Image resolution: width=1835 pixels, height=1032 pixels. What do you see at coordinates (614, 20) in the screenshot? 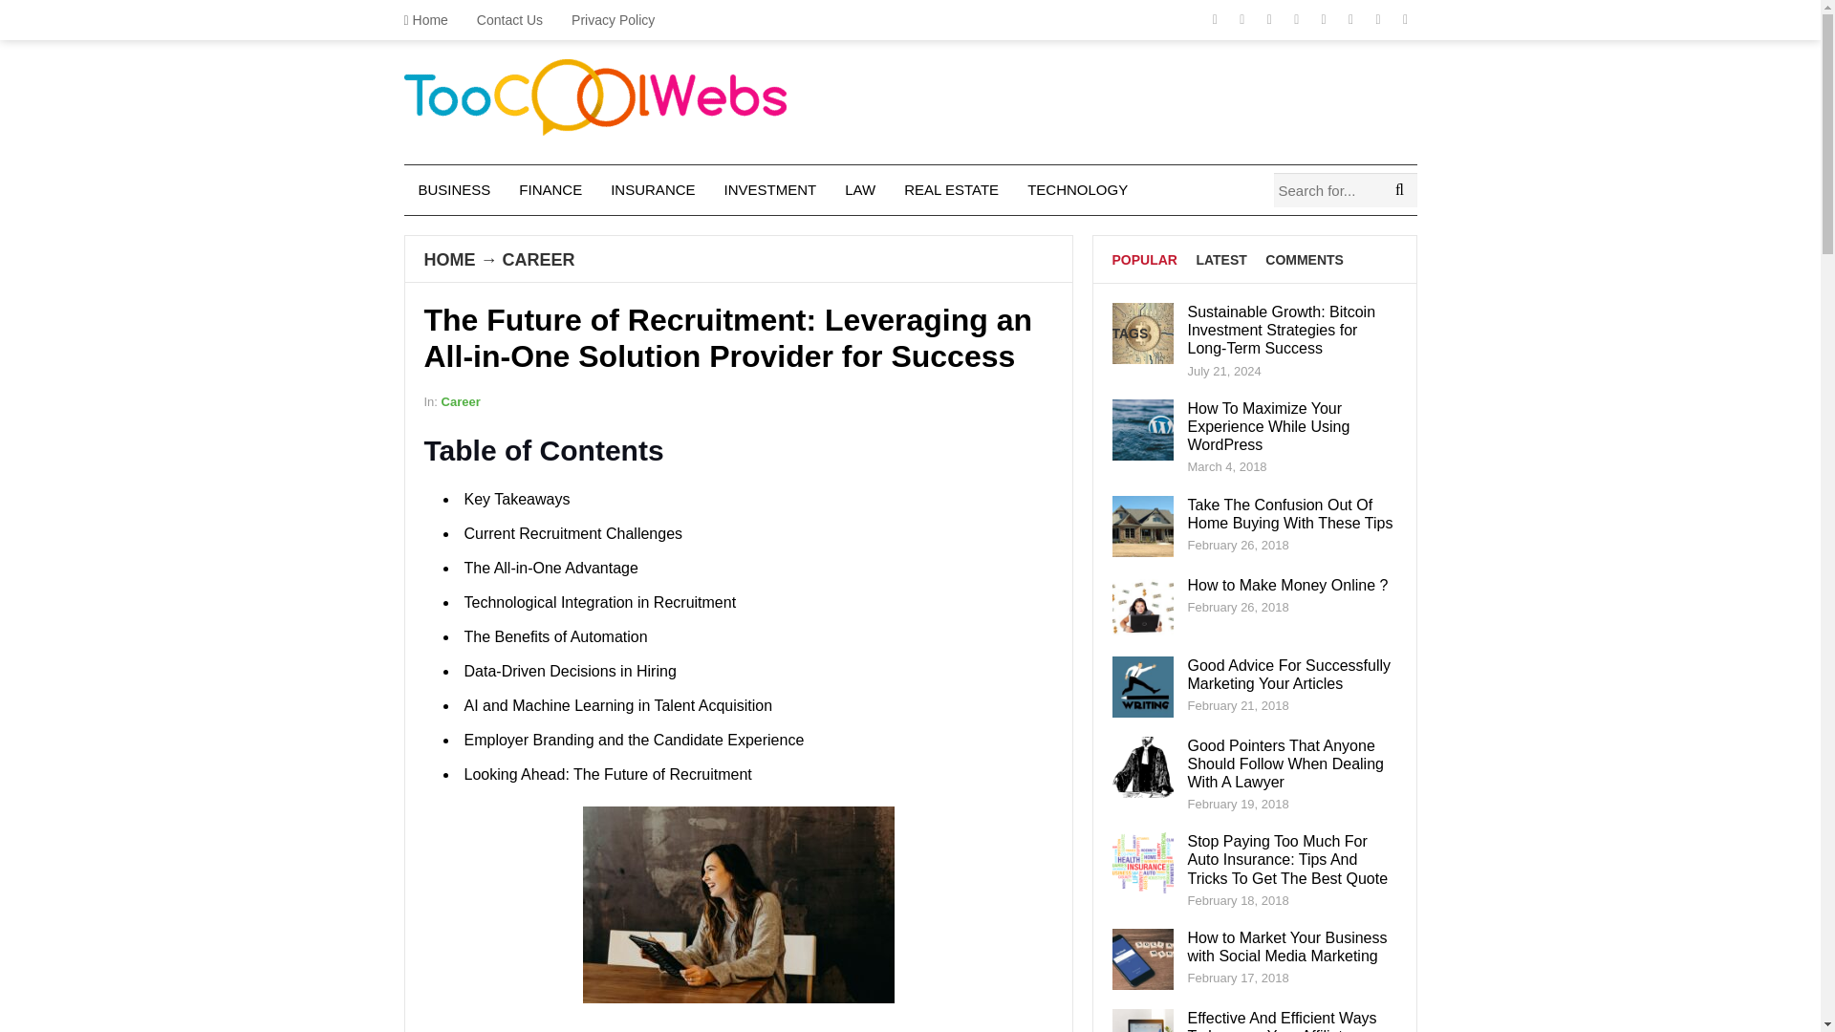
I see `Privacy Policy` at bounding box center [614, 20].